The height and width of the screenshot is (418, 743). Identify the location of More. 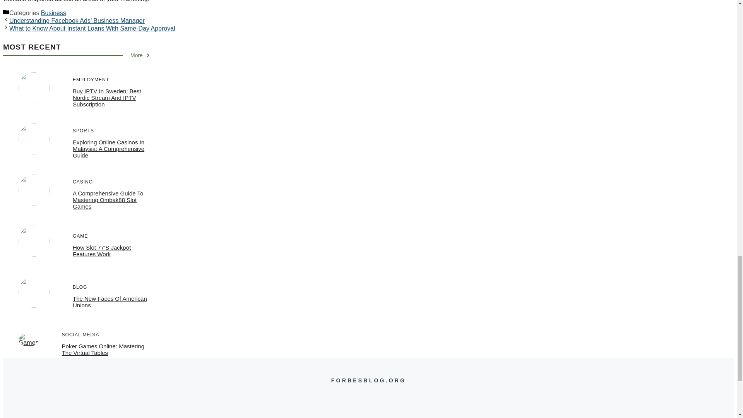
(140, 55).